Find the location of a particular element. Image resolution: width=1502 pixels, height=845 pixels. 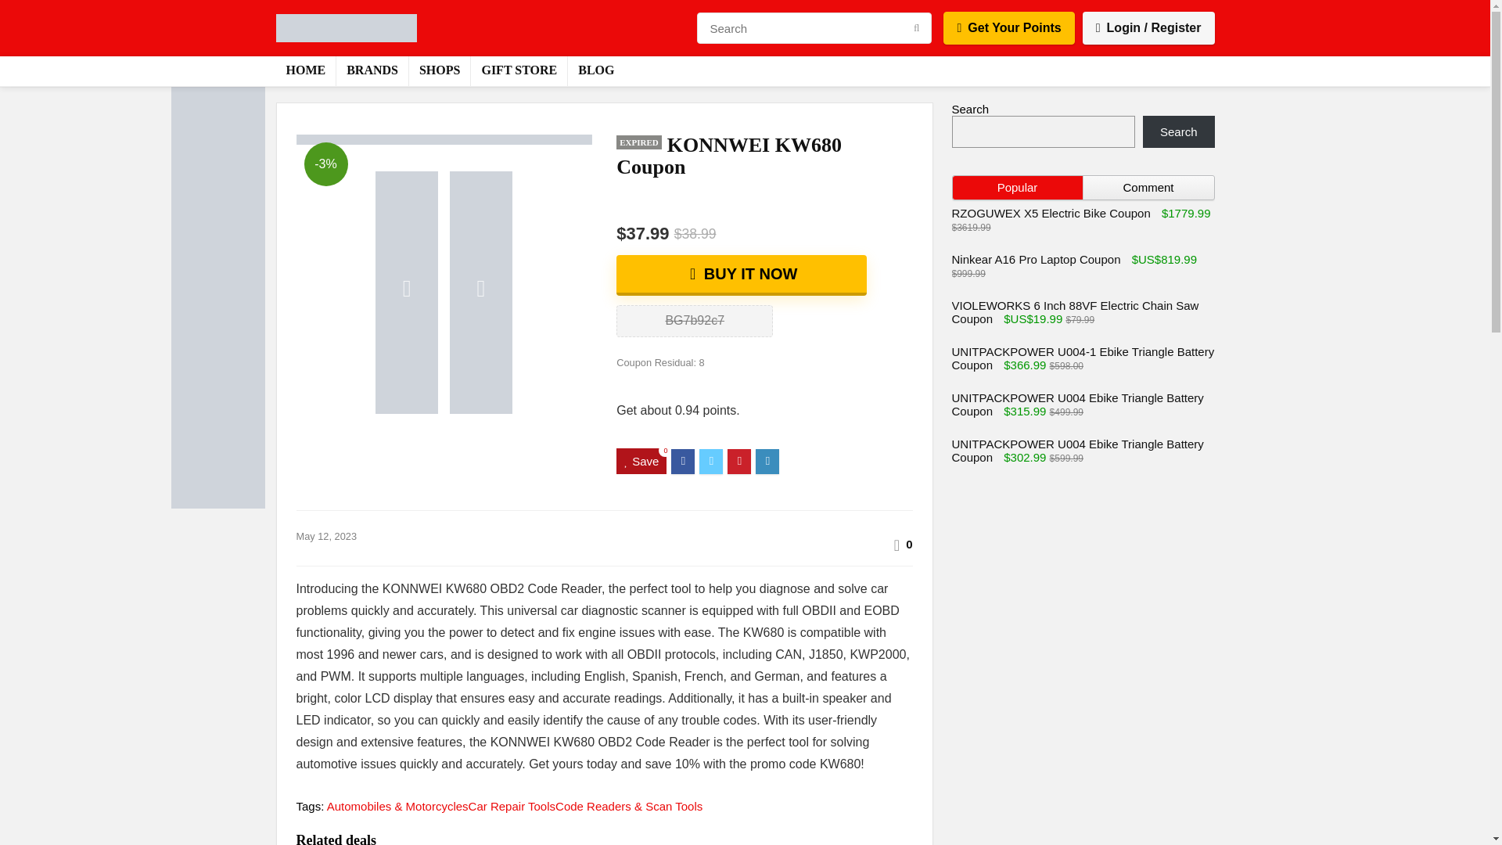

0 is located at coordinates (908, 544).